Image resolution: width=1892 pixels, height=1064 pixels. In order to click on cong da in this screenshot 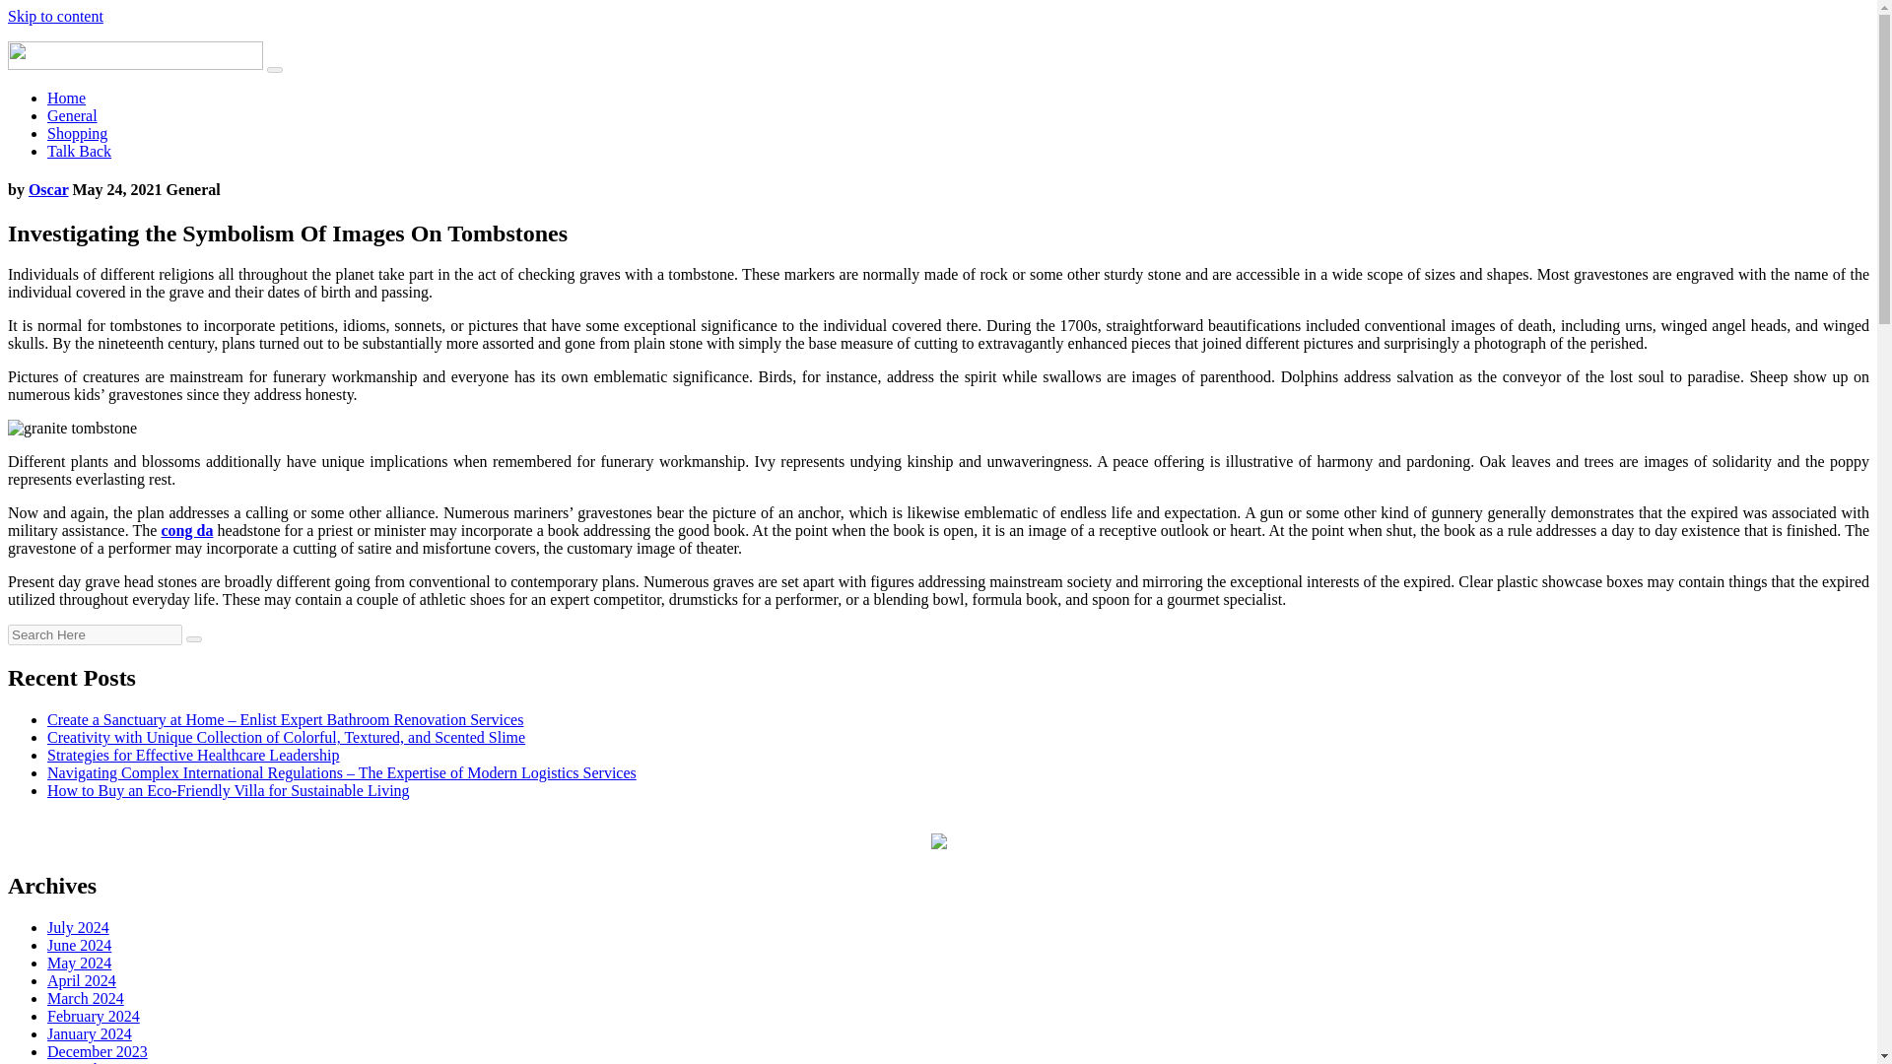, I will do `click(186, 530)`.